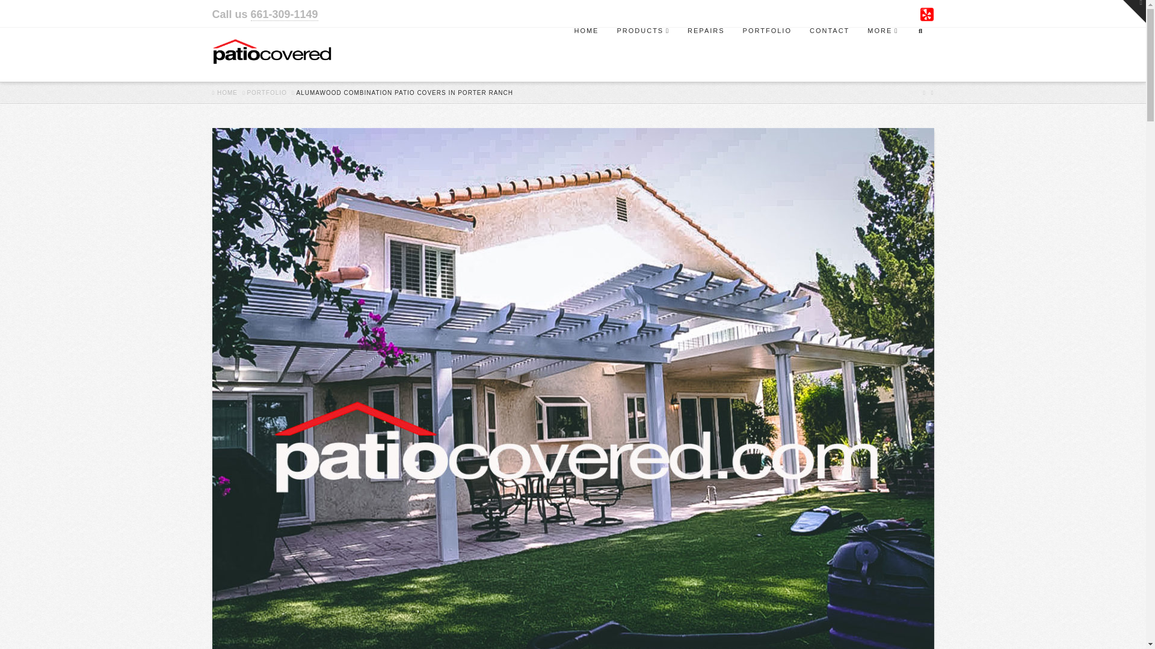 Image resolution: width=1155 pixels, height=649 pixels. I want to click on PRODUCTS, so click(642, 55).